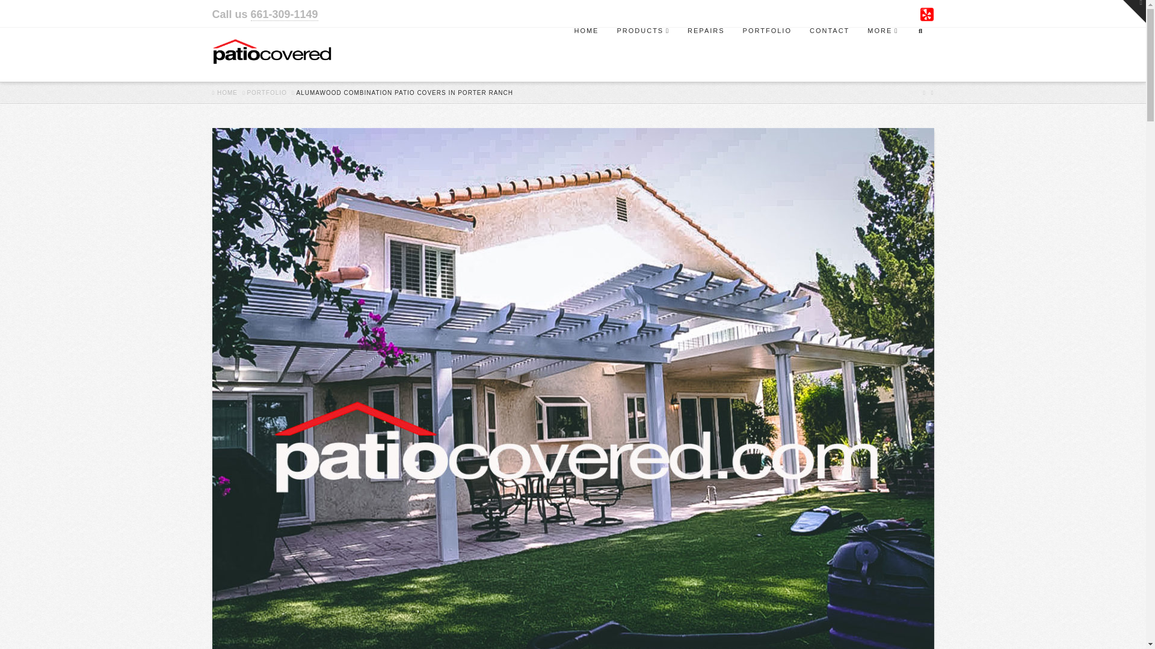 Image resolution: width=1155 pixels, height=649 pixels. I want to click on PRODUCTS, so click(642, 55).